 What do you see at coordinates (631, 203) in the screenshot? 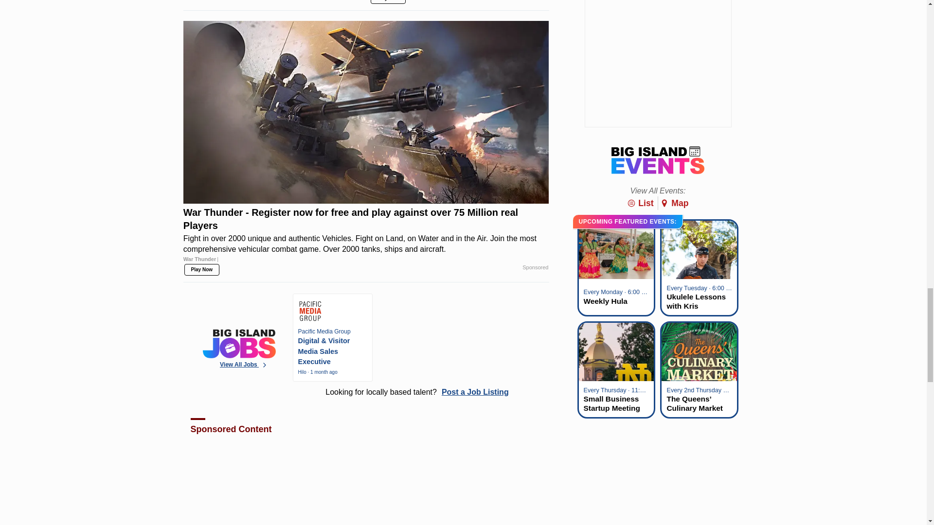
I see `List Circle` at bounding box center [631, 203].